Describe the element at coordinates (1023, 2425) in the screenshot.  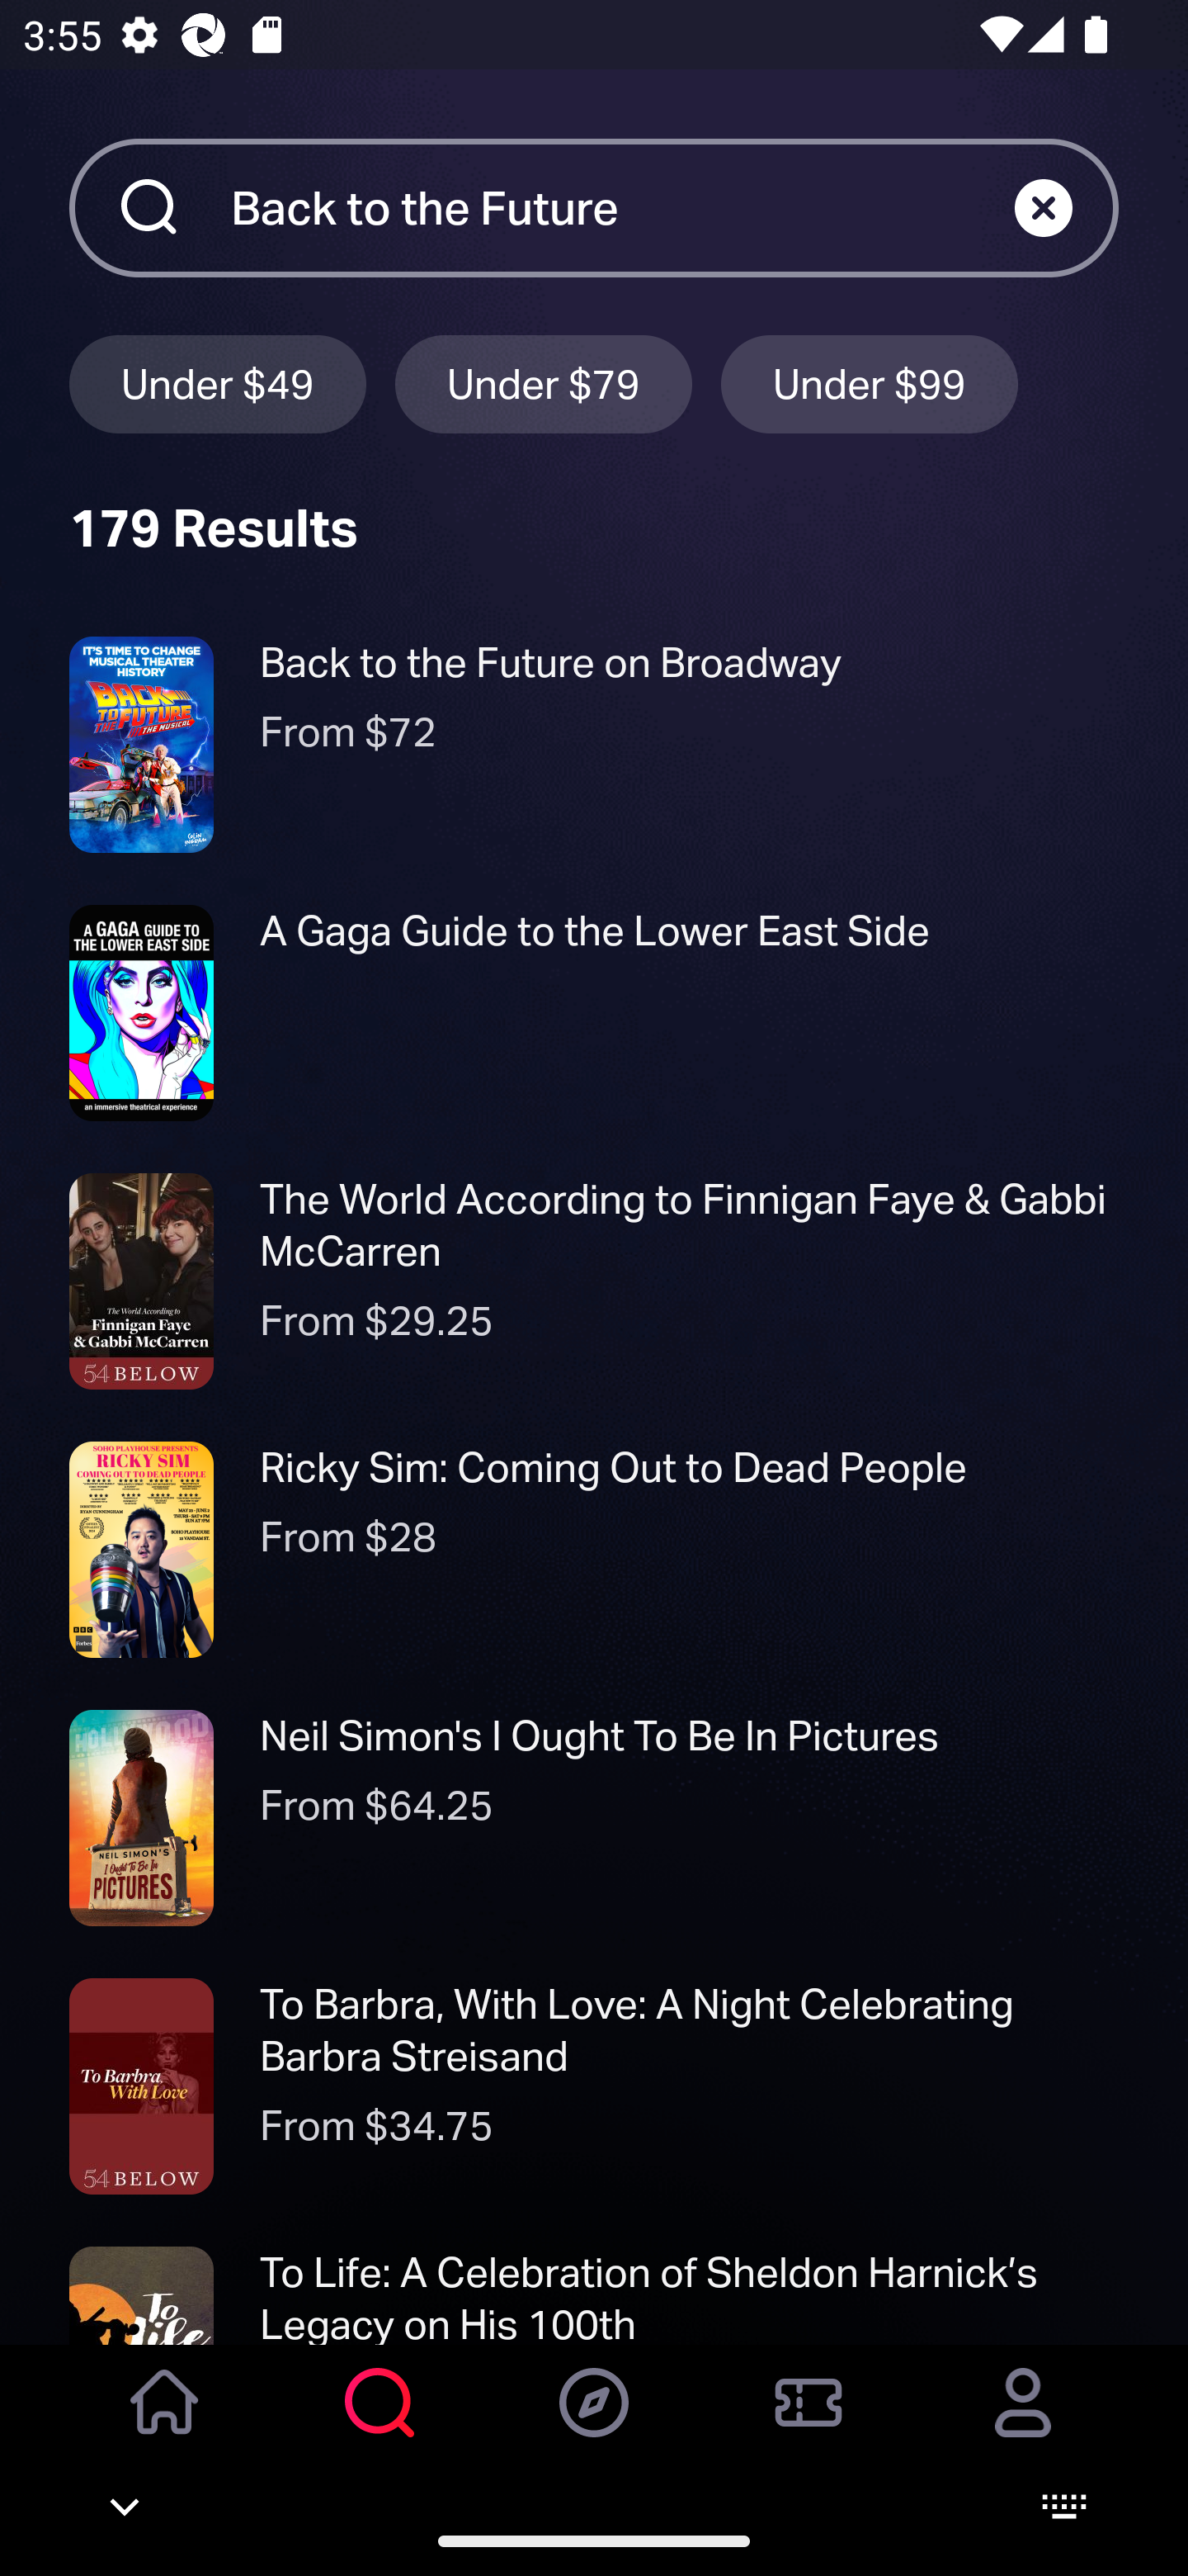
I see `Account` at that location.